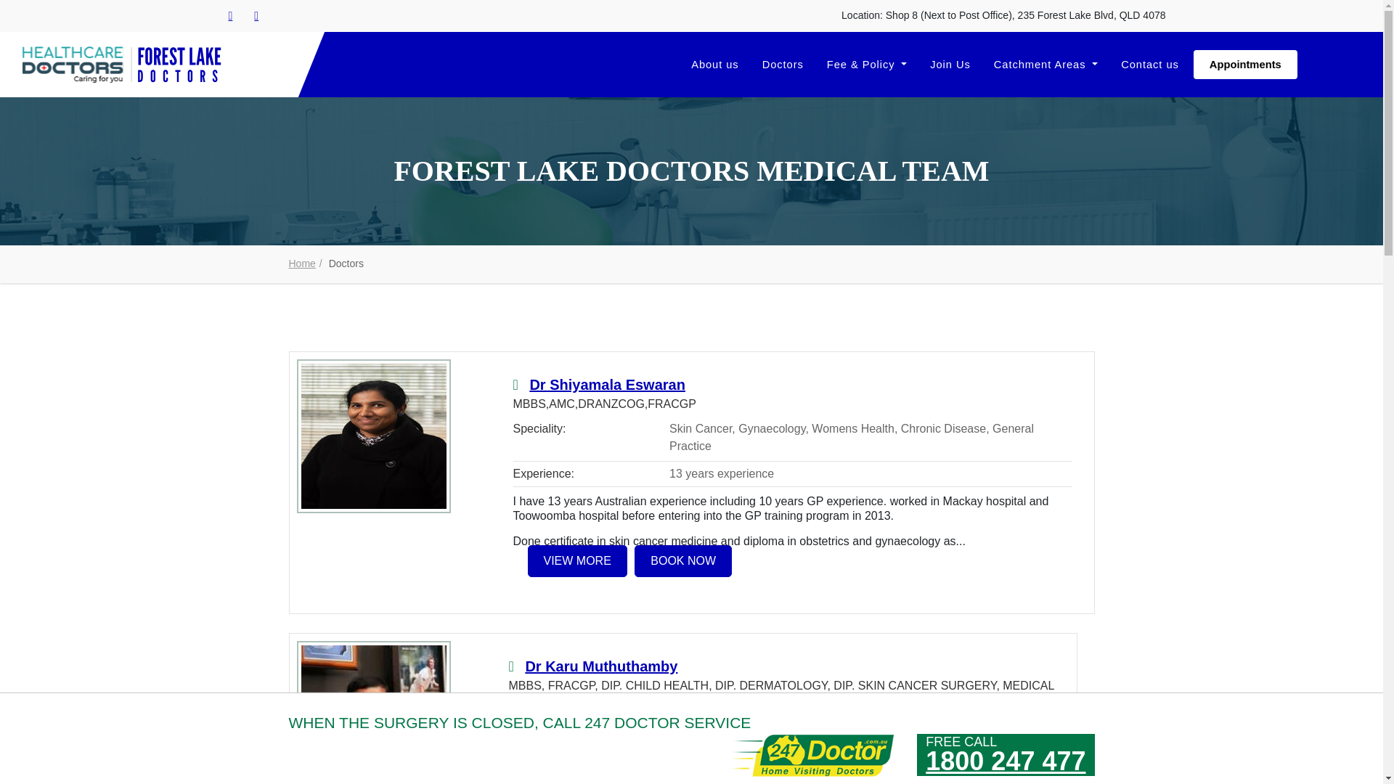  What do you see at coordinates (1045, 65) in the screenshot?
I see `Catchment Areas` at bounding box center [1045, 65].